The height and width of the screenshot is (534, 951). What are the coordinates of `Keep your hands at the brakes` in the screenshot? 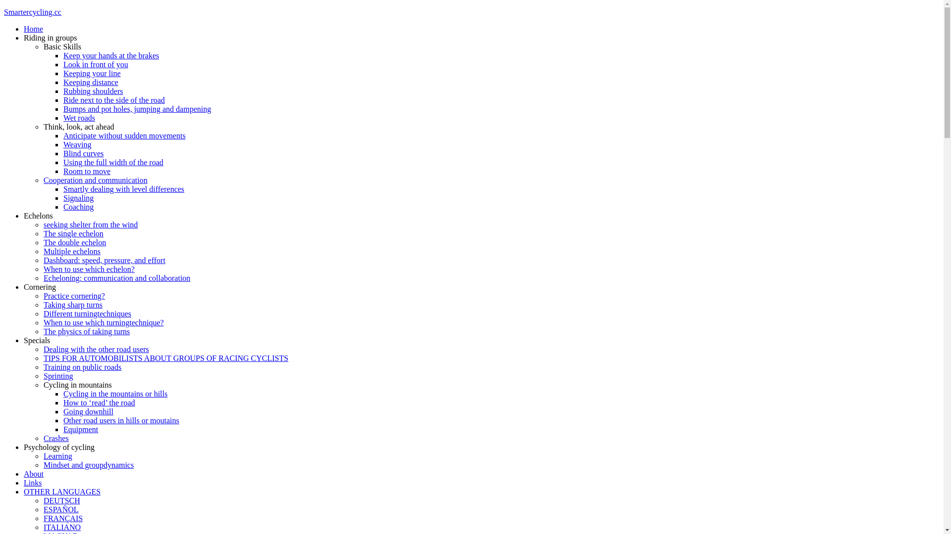 It's located at (111, 55).